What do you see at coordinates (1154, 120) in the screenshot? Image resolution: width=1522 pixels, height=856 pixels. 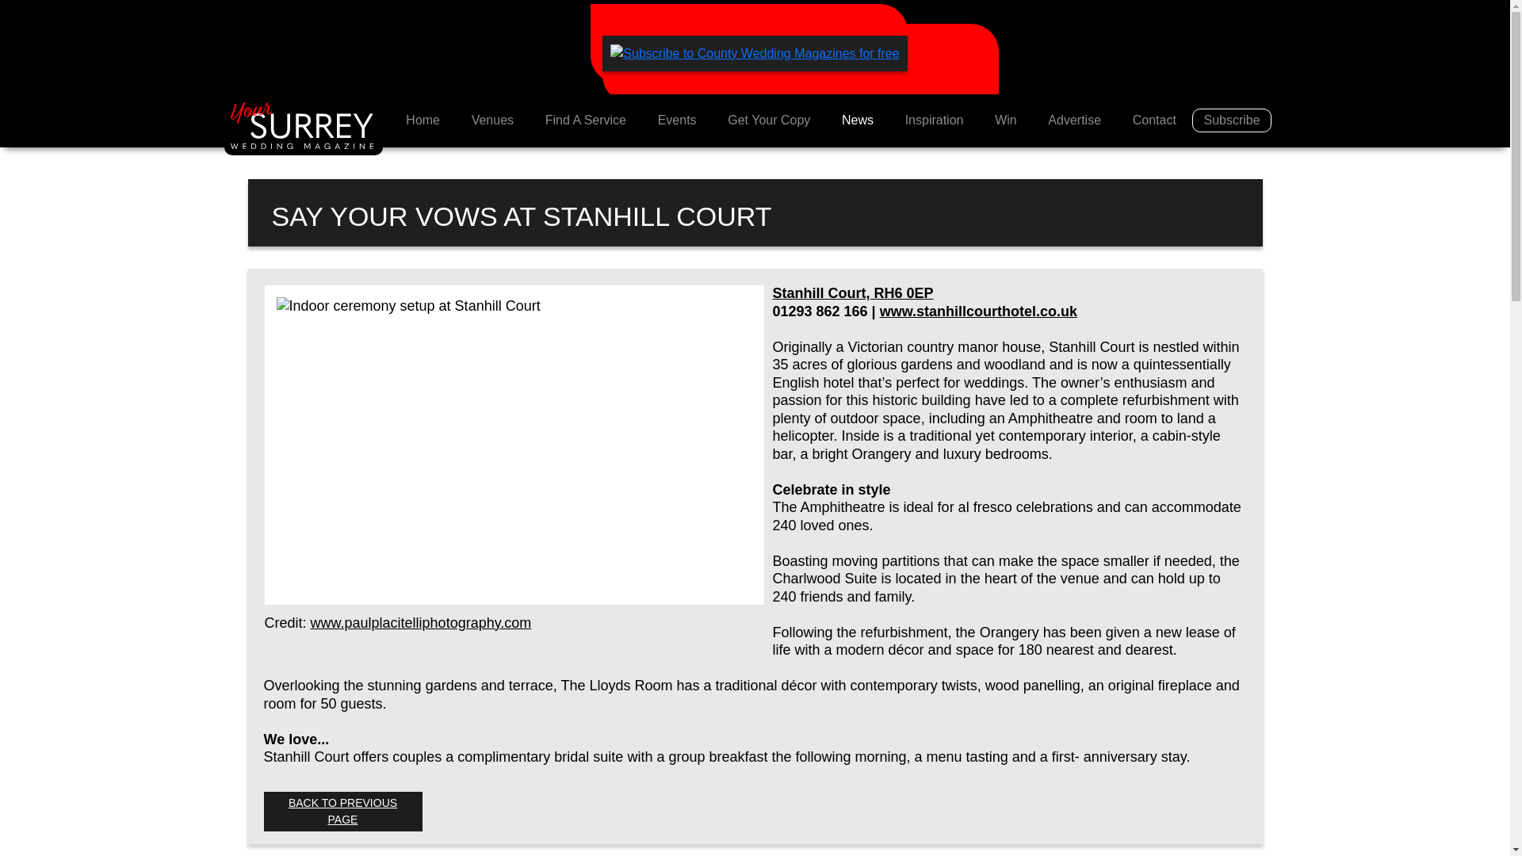 I see `Contact the team at Your Surrey Wedding magazine` at bounding box center [1154, 120].